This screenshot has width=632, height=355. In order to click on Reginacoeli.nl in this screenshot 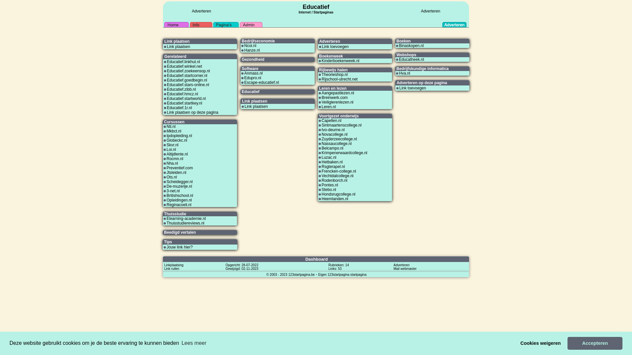, I will do `click(179, 205)`.